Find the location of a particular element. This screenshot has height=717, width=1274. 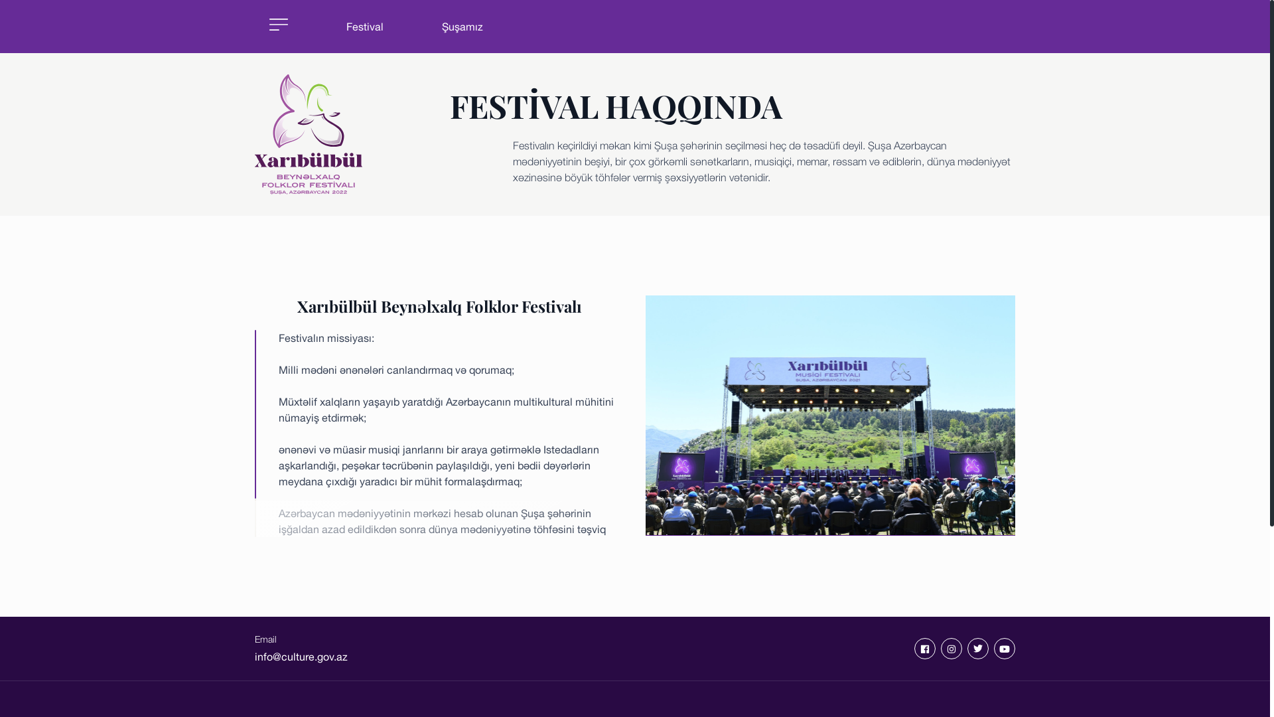

Festival is located at coordinates (365, 27).